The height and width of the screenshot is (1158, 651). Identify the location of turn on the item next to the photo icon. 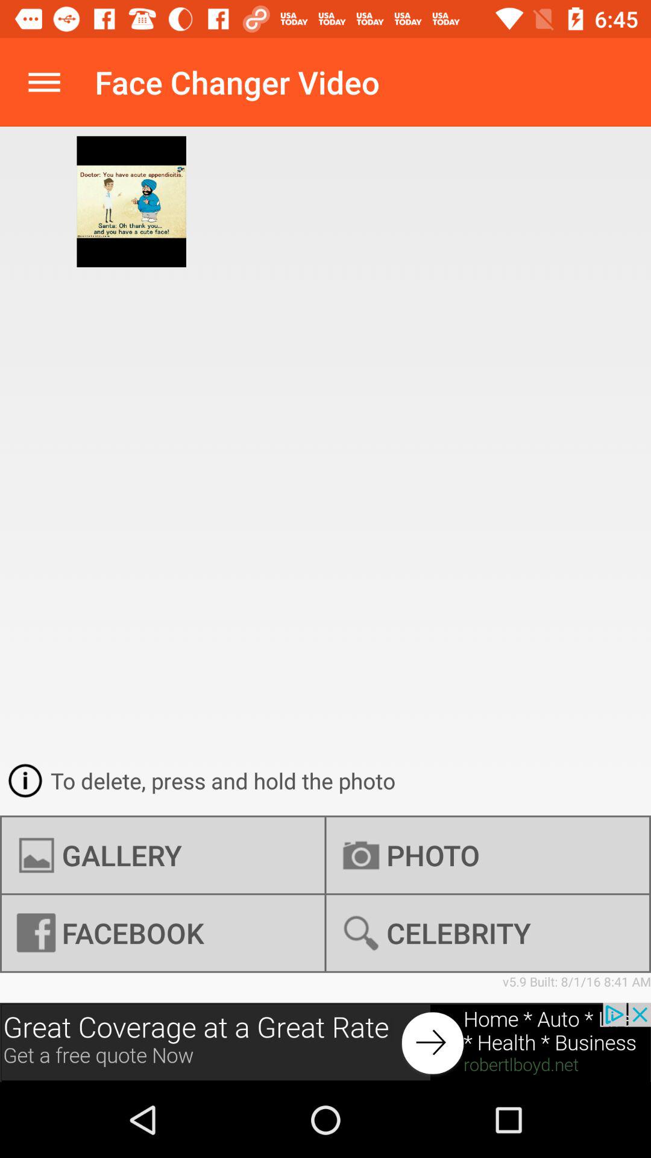
(163, 855).